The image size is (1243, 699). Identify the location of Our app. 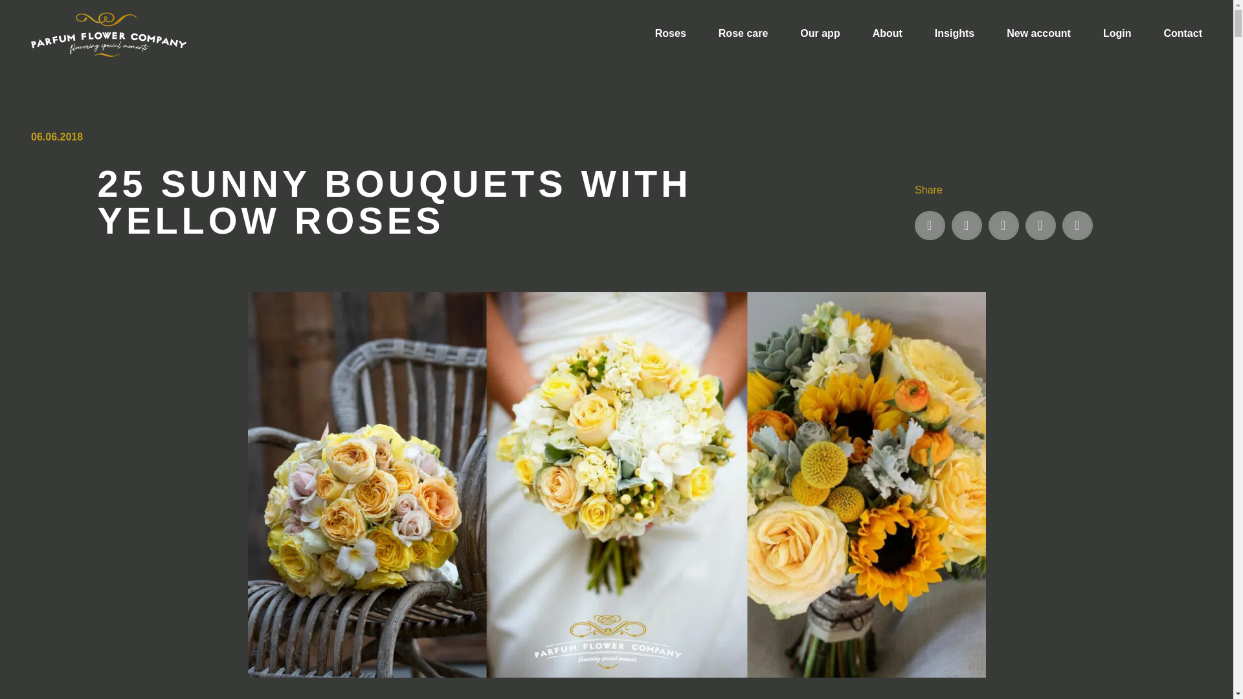
(820, 34).